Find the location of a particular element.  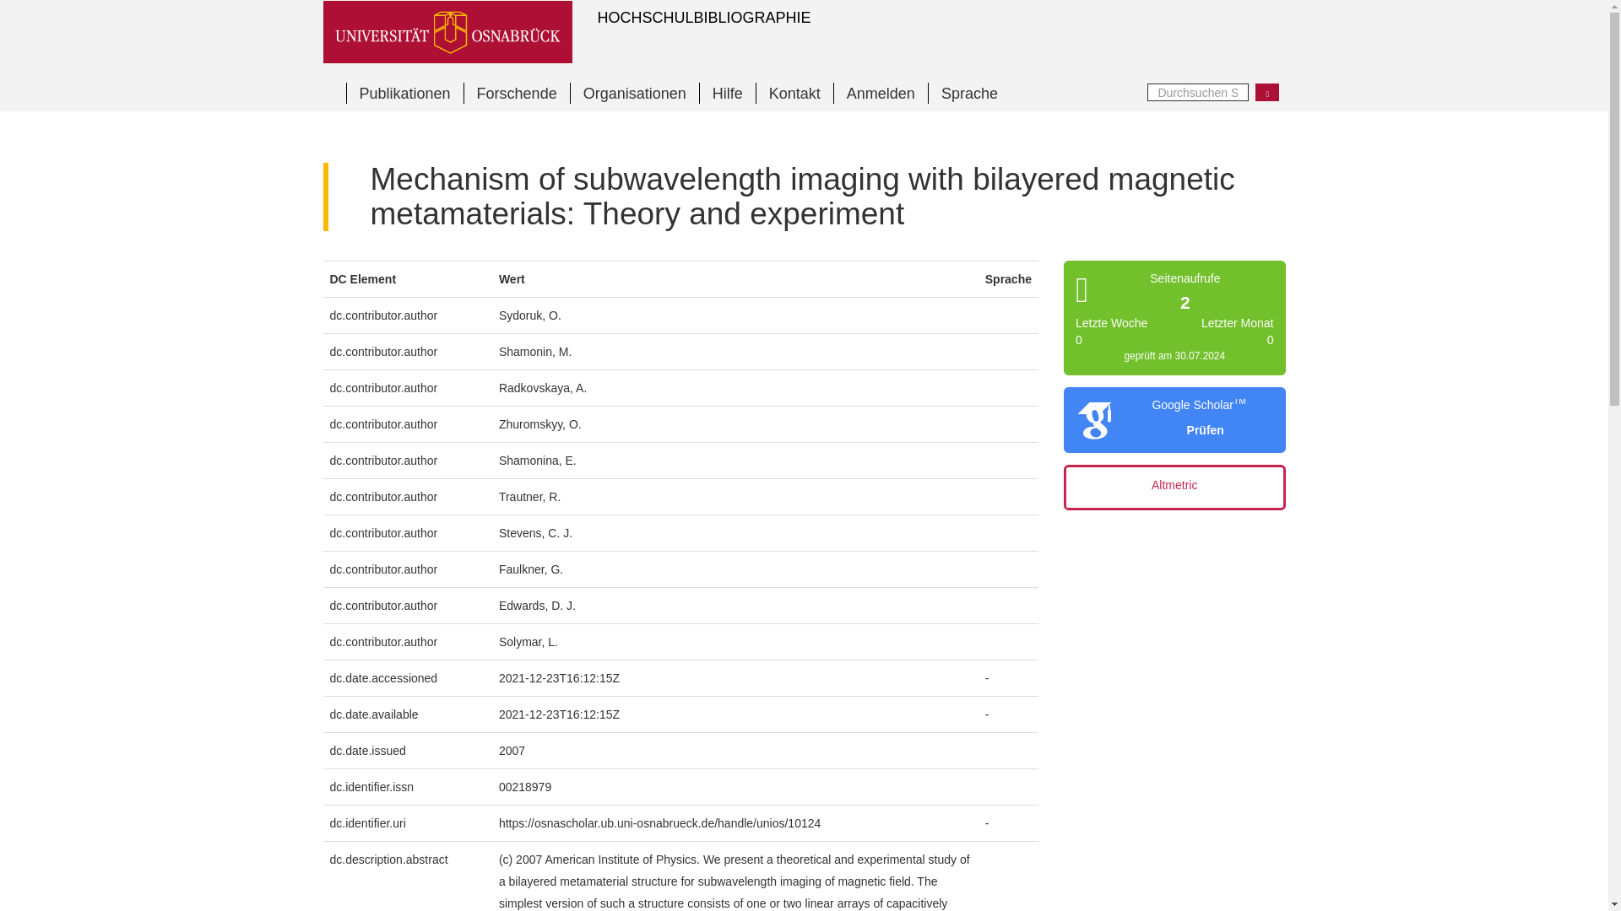

Anmelden is located at coordinates (880, 93).